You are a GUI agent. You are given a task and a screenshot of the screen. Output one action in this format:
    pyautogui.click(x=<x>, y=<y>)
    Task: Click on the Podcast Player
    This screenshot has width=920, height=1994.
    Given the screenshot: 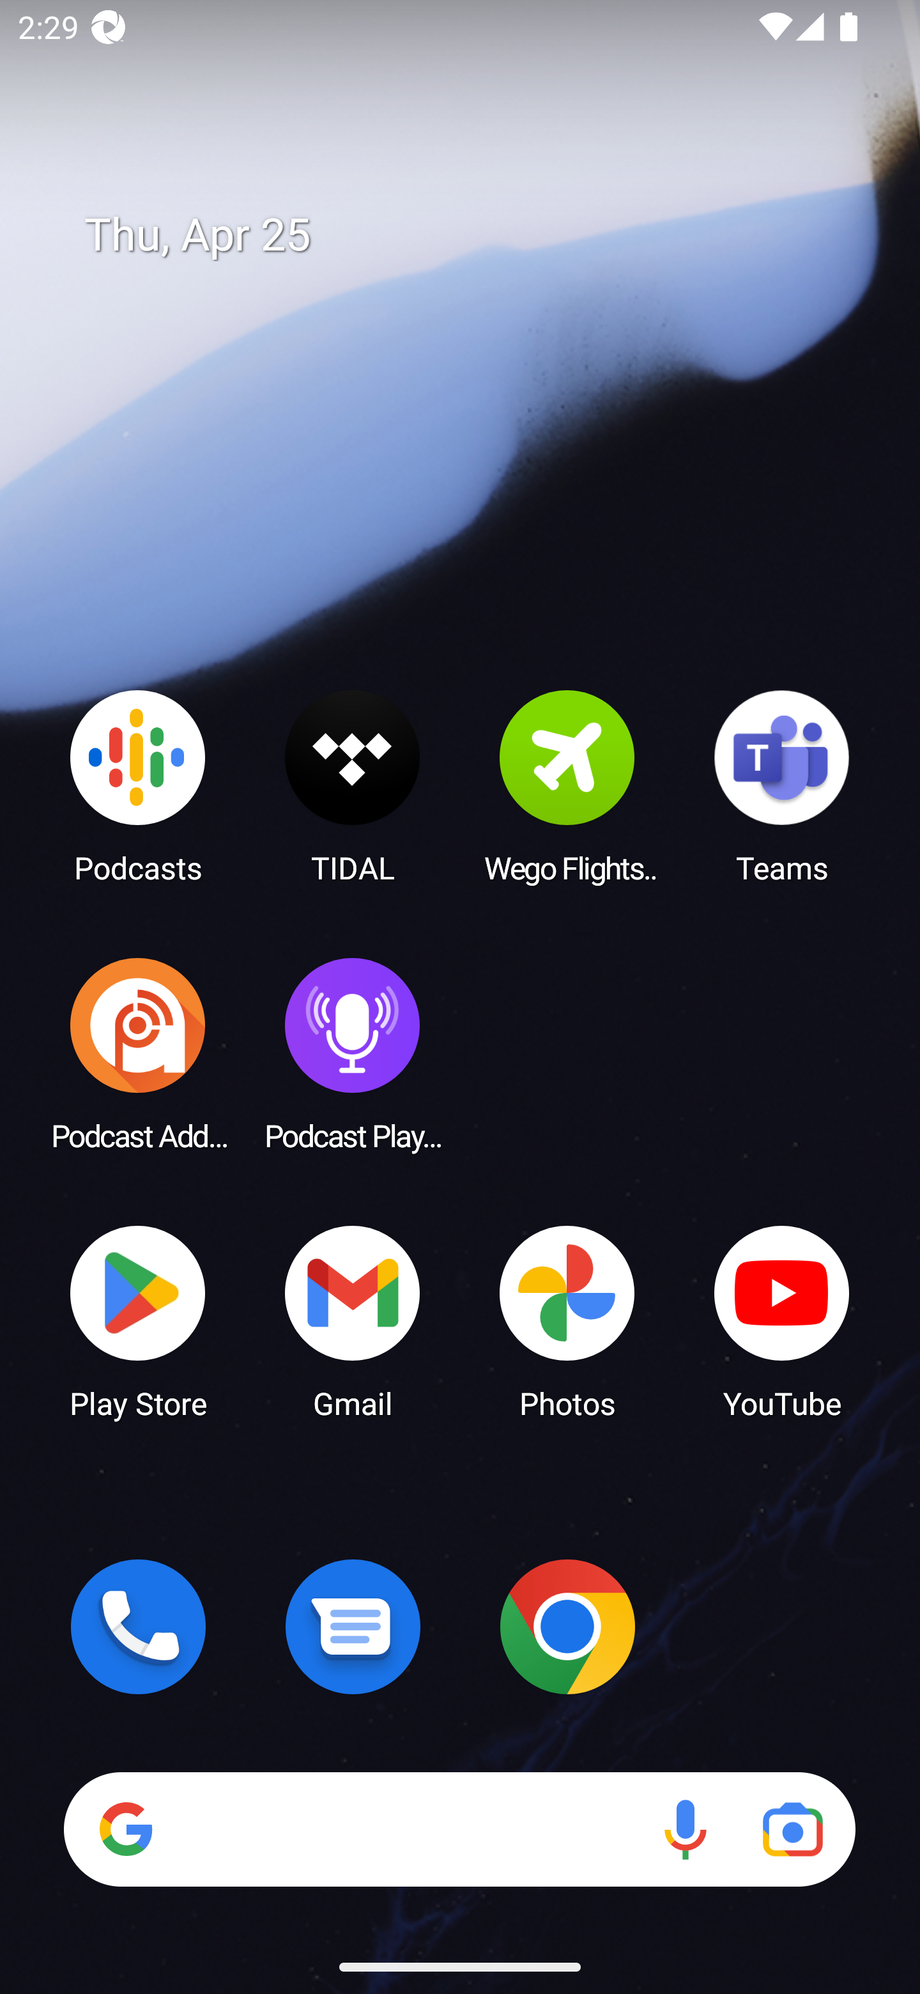 What is the action you would take?
    pyautogui.click(x=353, y=1053)
    